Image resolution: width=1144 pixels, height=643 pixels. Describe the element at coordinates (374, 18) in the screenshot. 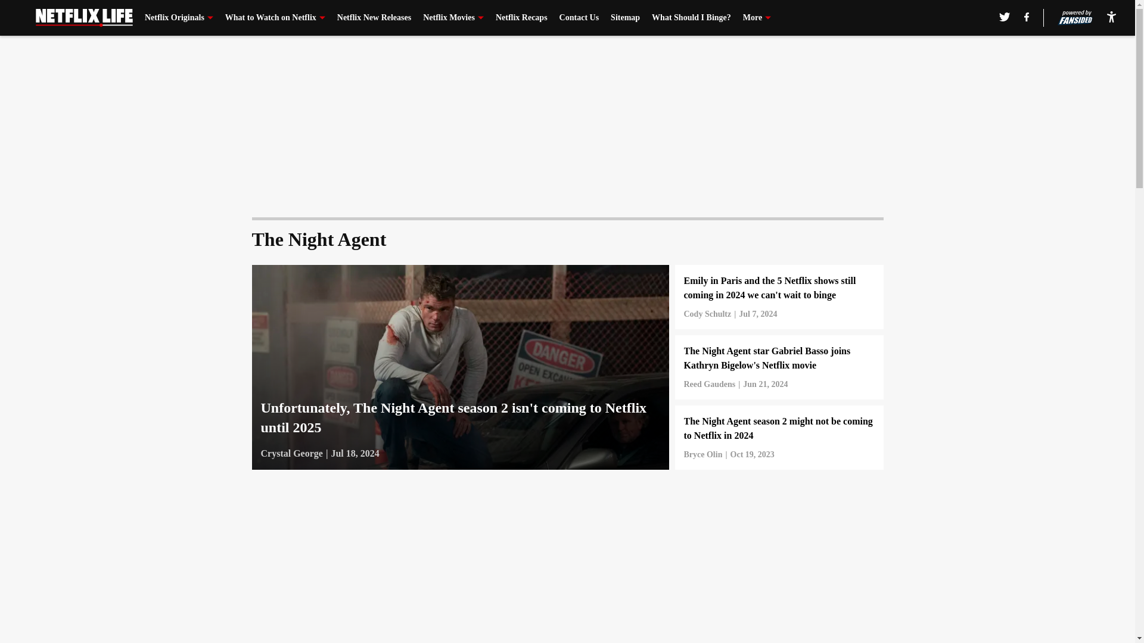

I see `Netflix New Releases` at that location.